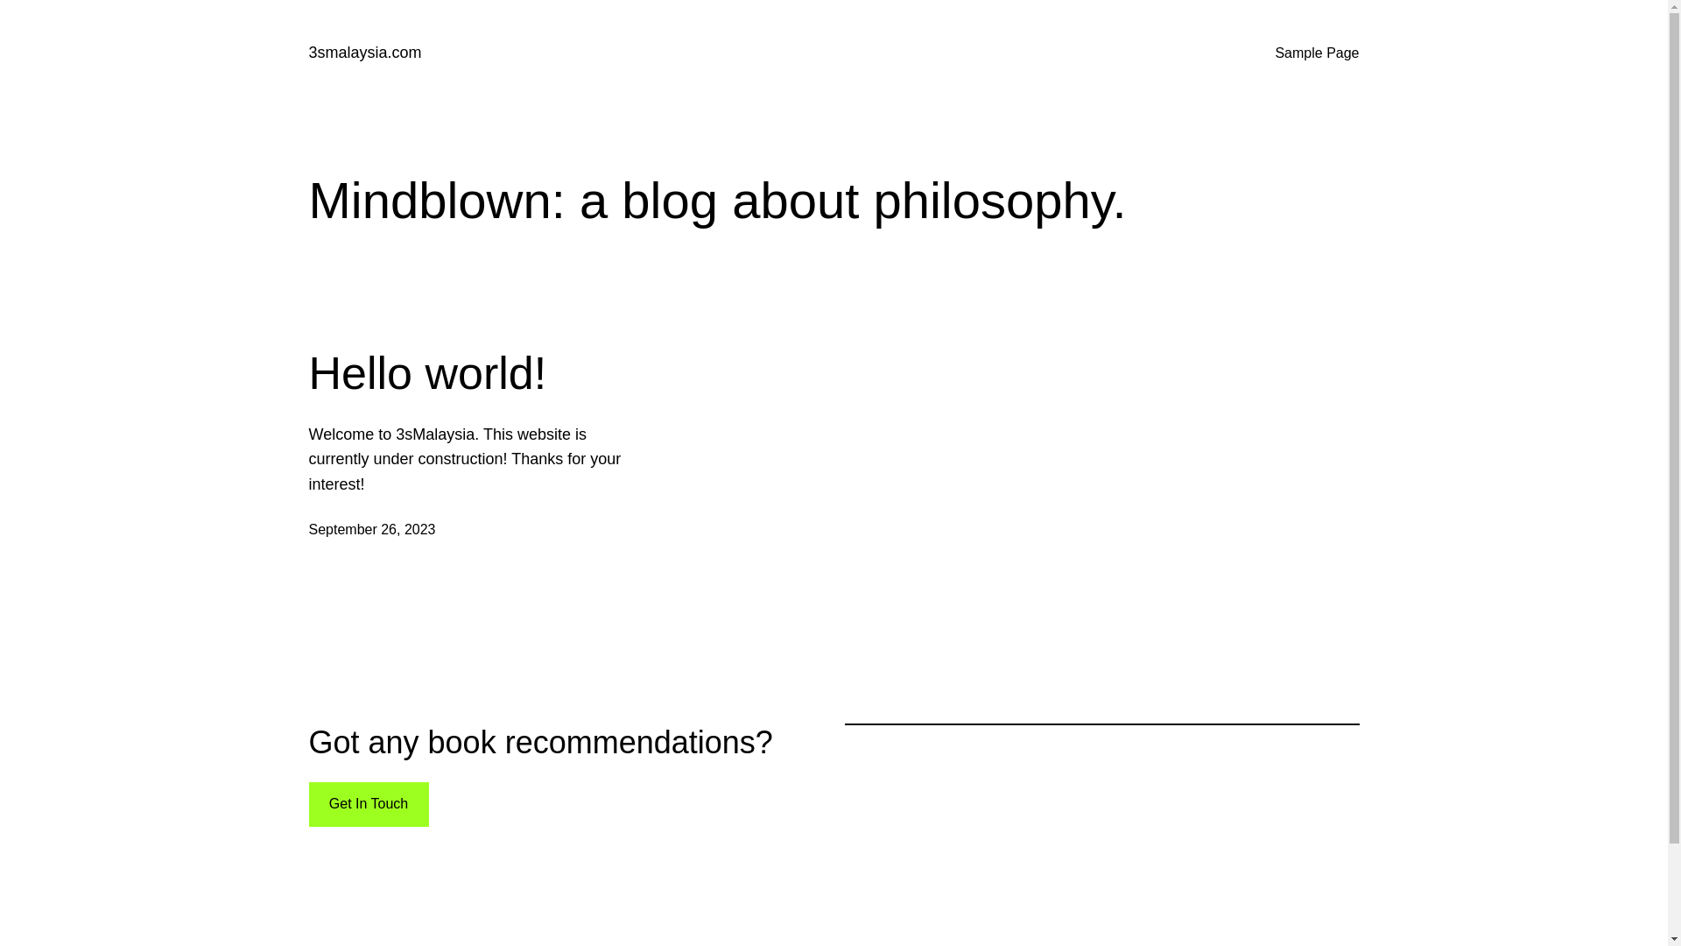  What do you see at coordinates (364, 53) in the screenshot?
I see `3smalaysia.com` at bounding box center [364, 53].